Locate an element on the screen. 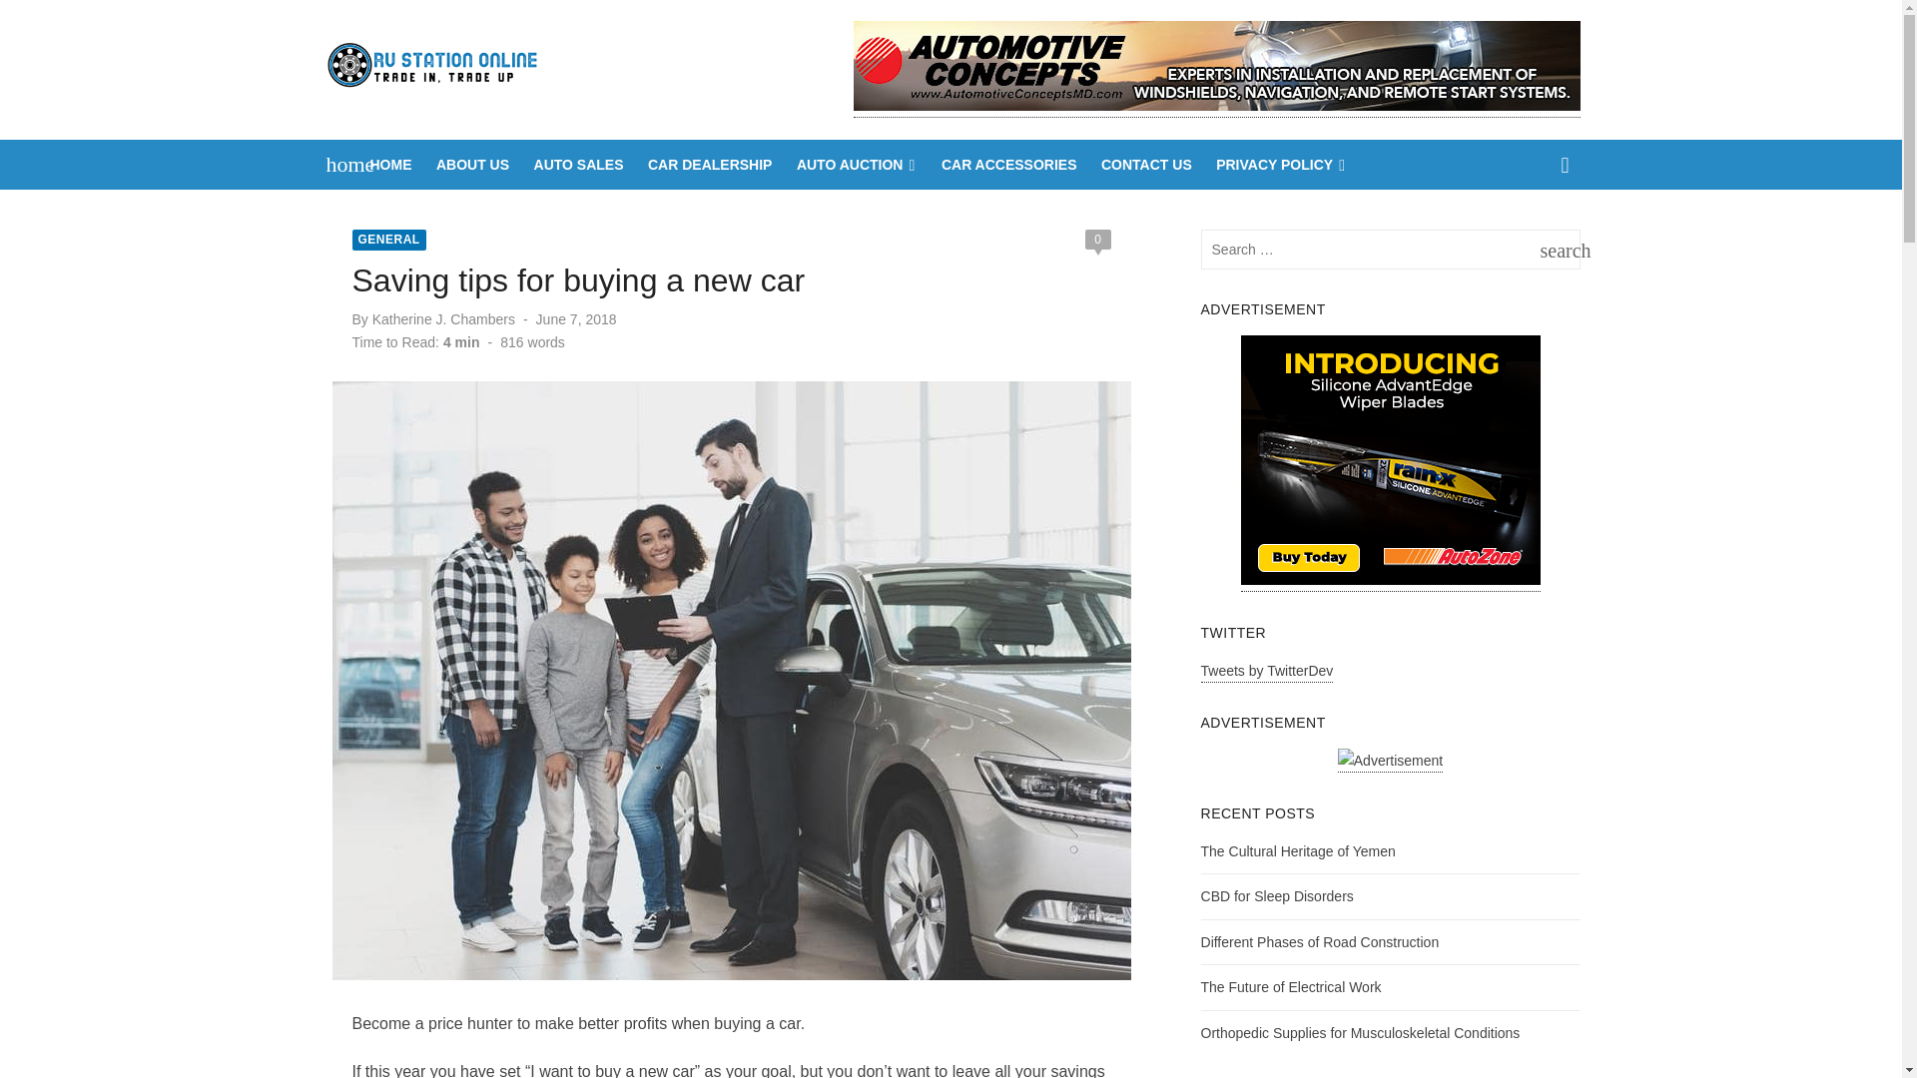 This screenshot has height=1078, width=1917. CONTACT US is located at coordinates (1146, 165).